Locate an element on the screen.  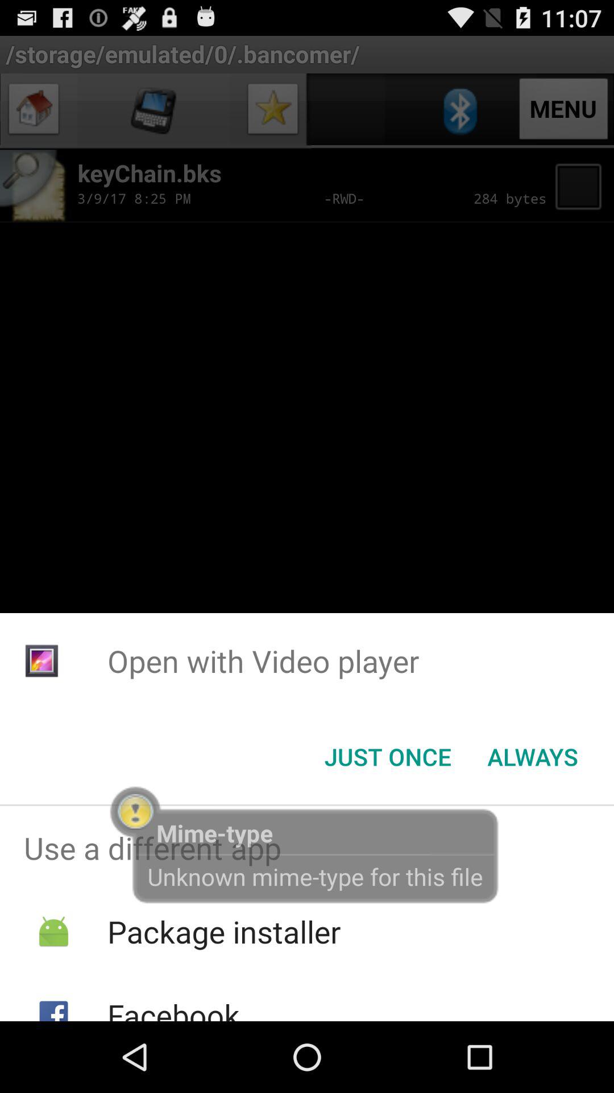
select icon above facebook icon is located at coordinates (224, 931).